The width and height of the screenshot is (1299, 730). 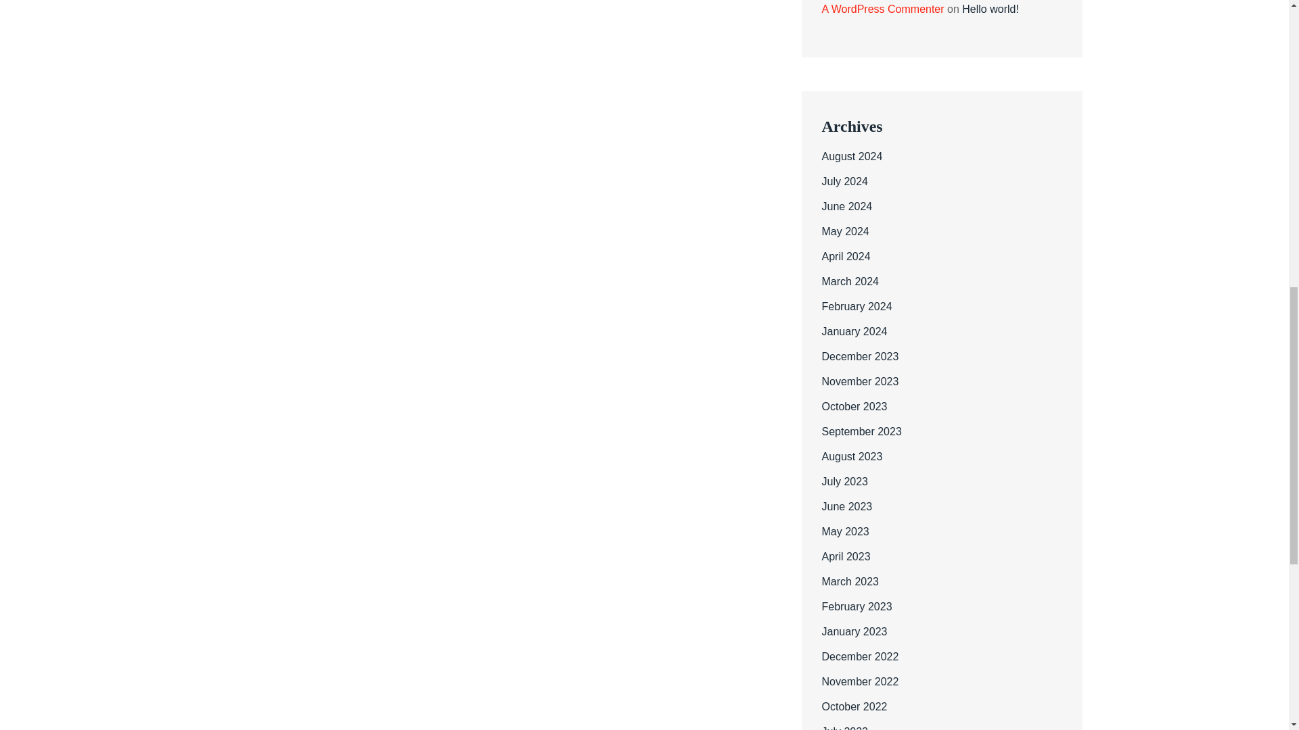 I want to click on June 2024, so click(x=846, y=207).